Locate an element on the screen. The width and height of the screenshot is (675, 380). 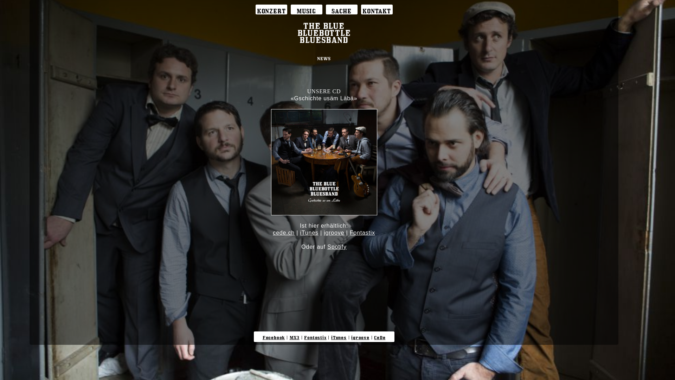
CeDe is located at coordinates (380, 336).